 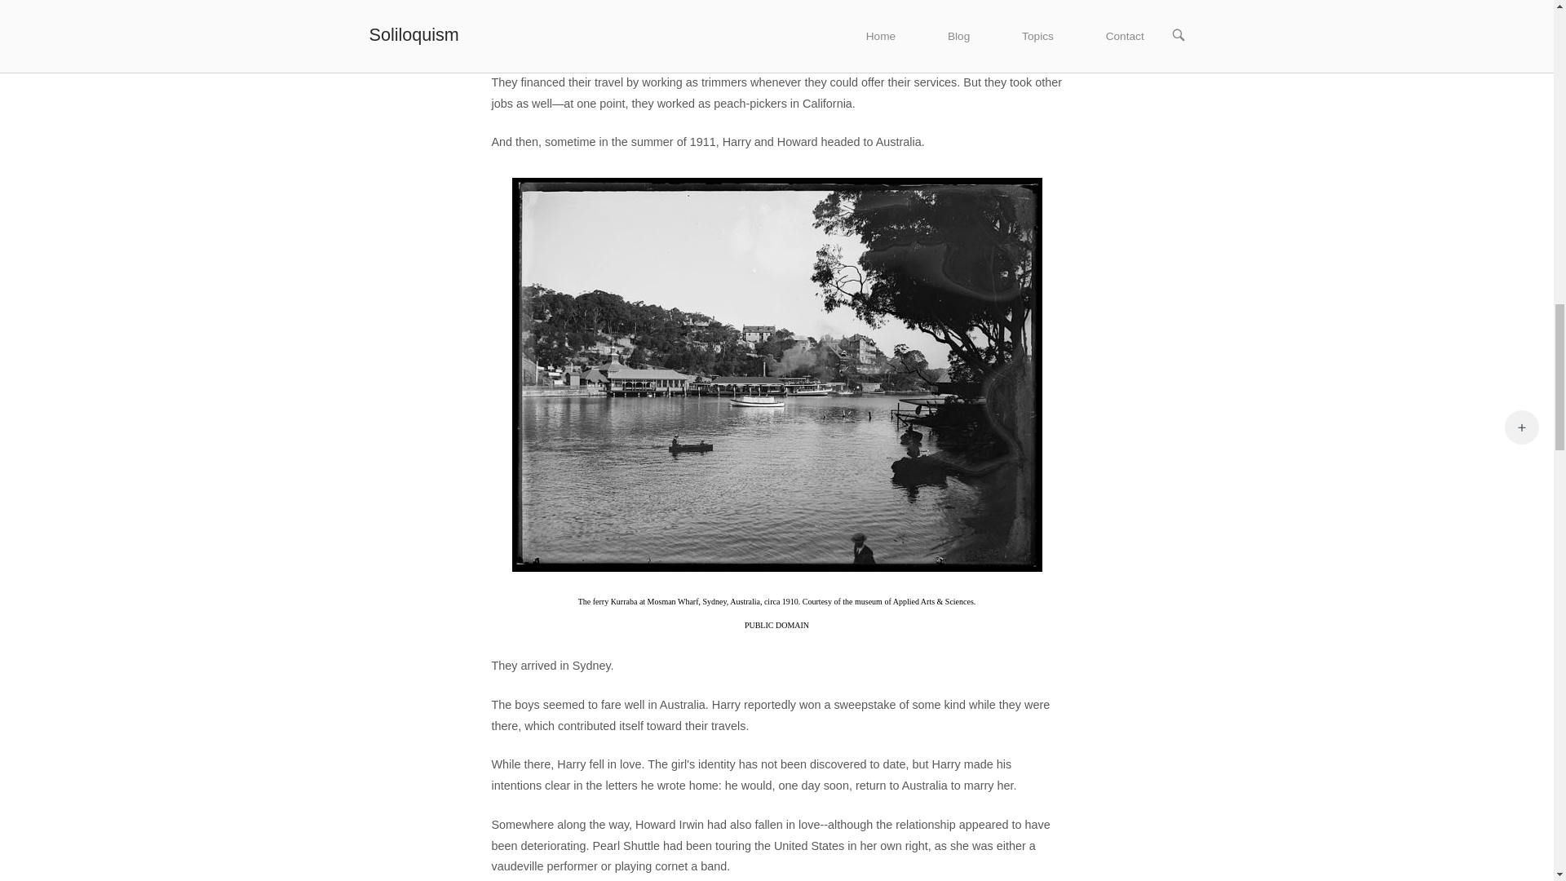 I want to click on PUBLIC DOMAIN, so click(x=776, y=625).